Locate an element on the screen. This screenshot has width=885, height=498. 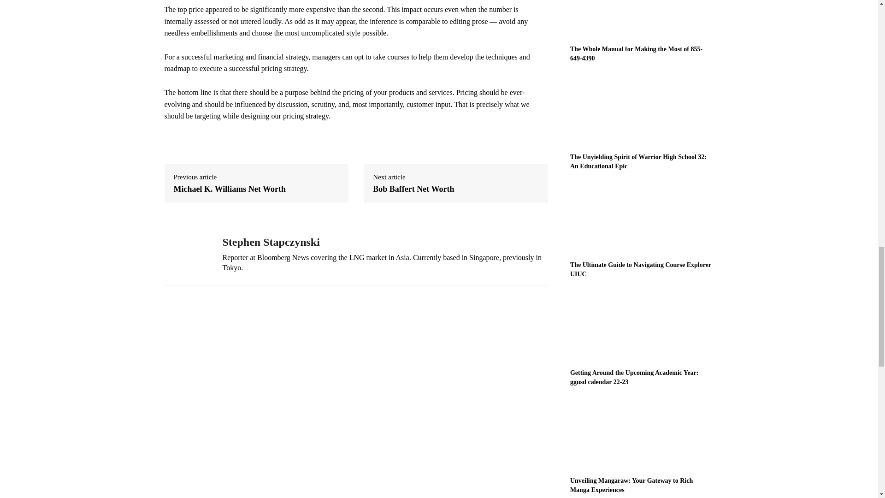
The Whole Manual for Making the Most of 855-649-4390 is located at coordinates (636, 53).